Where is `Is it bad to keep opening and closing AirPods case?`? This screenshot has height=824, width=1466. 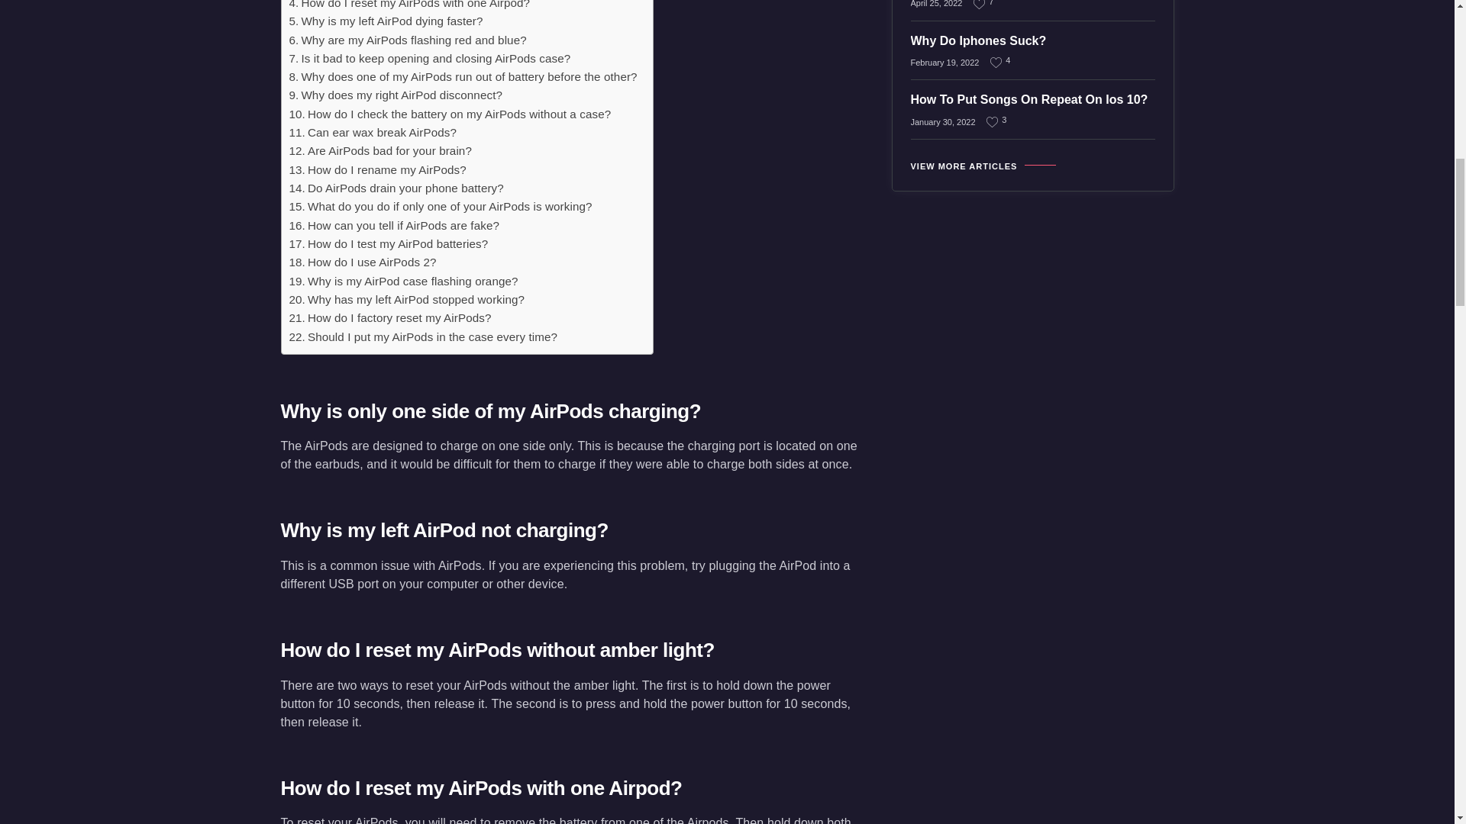 Is it bad to keep opening and closing AirPods case? is located at coordinates (429, 58).